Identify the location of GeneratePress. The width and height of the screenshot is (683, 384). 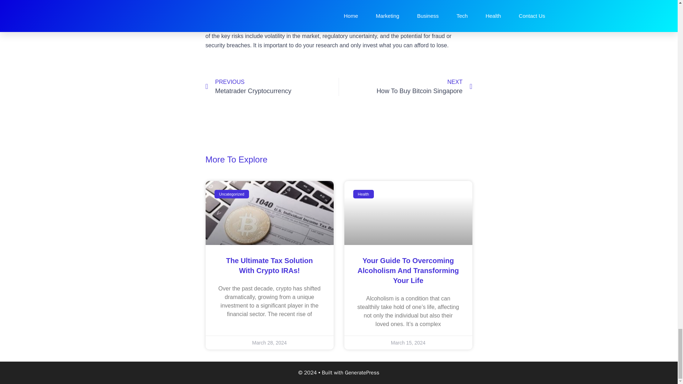
(406, 87).